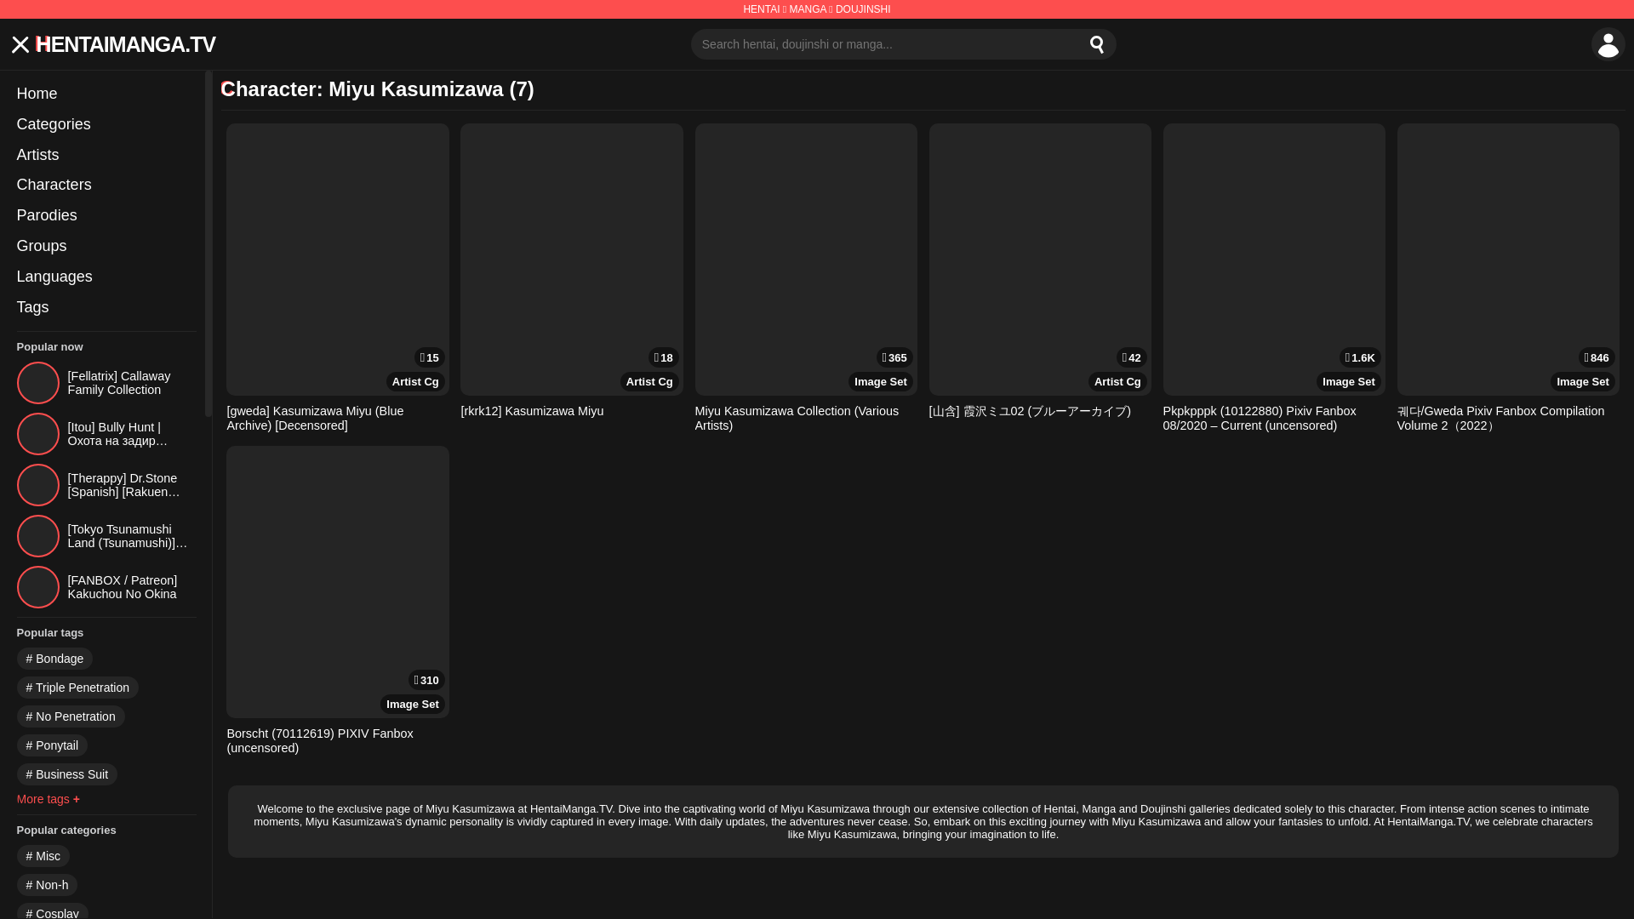  I want to click on Business Suit, so click(66, 774).